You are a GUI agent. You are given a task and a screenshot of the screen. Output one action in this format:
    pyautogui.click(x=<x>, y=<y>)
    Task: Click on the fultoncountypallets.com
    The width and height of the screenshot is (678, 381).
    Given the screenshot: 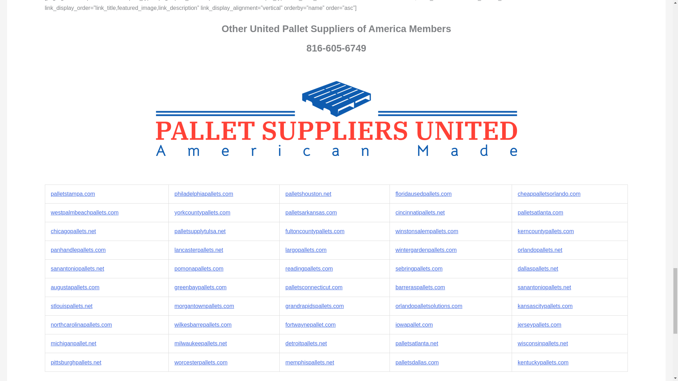 What is the action you would take?
    pyautogui.click(x=315, y=231)
    